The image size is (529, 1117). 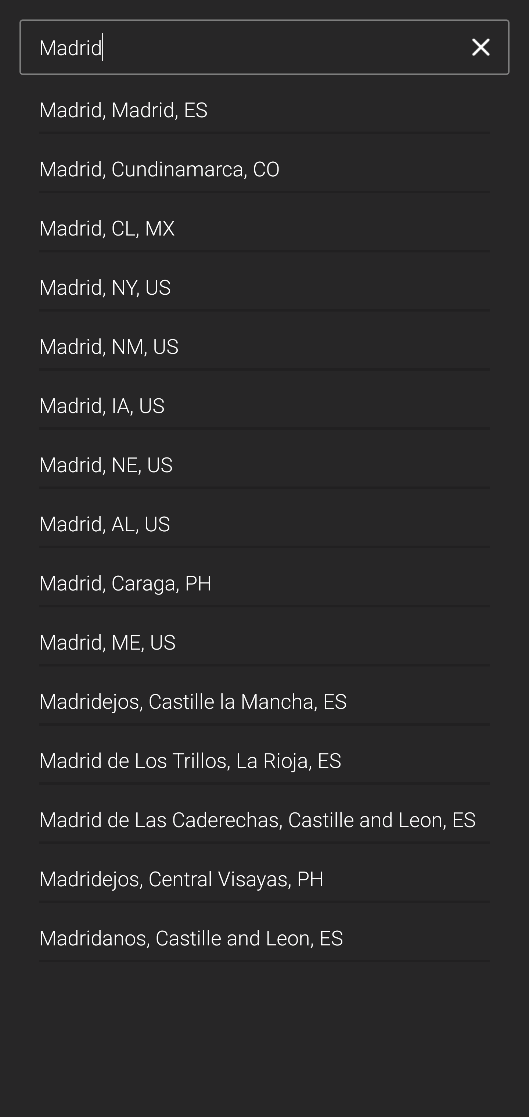 What do you see at coordinates (264, 104) in the screenshot?
I see `Madrid, Madrid, ES` at bounding box center [264, 104].